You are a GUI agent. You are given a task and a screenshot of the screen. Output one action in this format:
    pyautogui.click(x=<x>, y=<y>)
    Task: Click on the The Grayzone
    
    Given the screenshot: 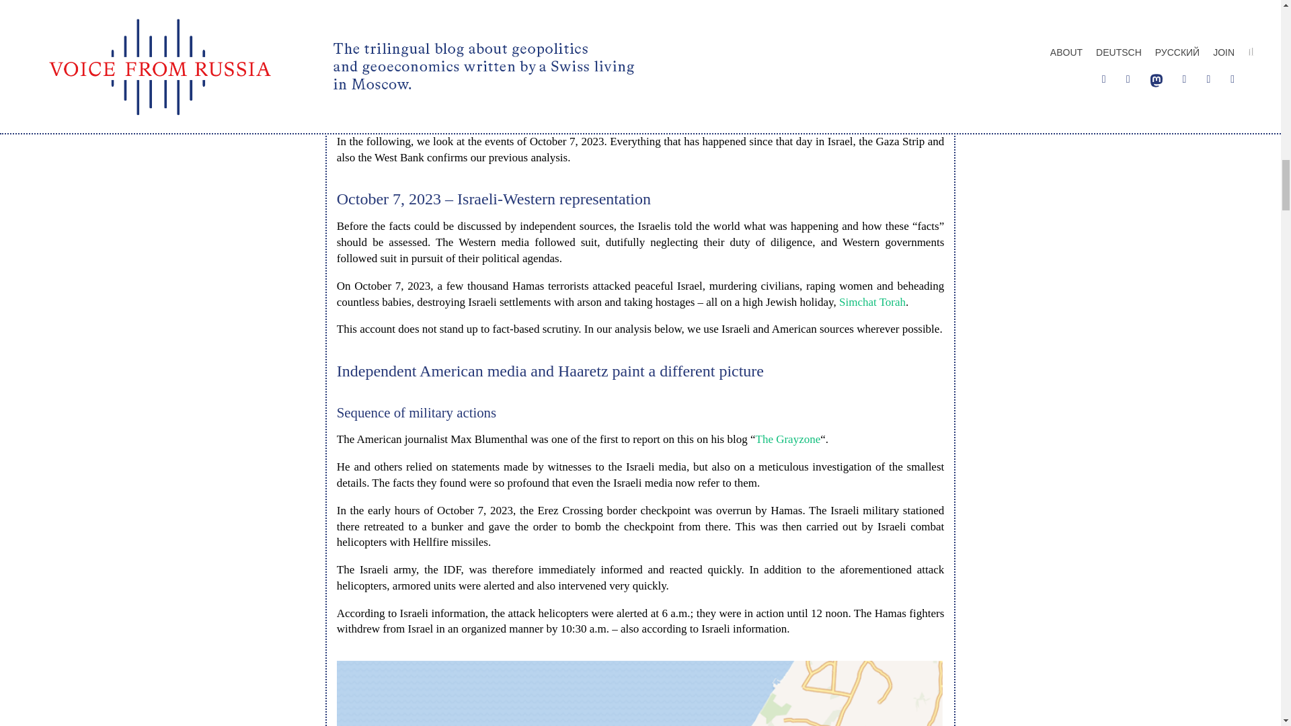 What is the action you would take?
    pyautogui.click(x=788, y=439)
    